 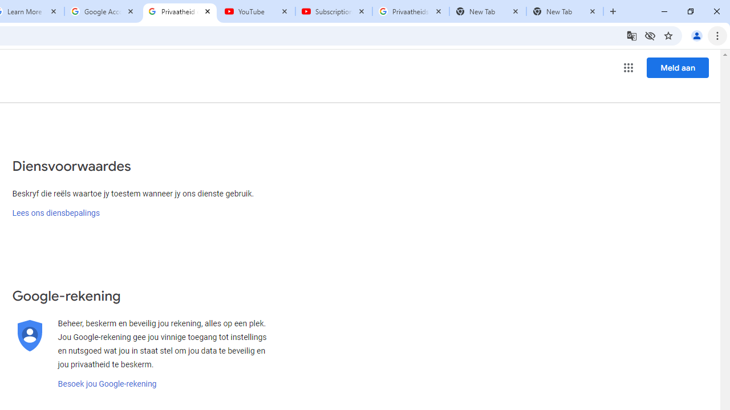 What do you see at coordinates (334, 11) in the screenshot?
I see `Subscriptions - YouTube` at bounding box center [334, 11].